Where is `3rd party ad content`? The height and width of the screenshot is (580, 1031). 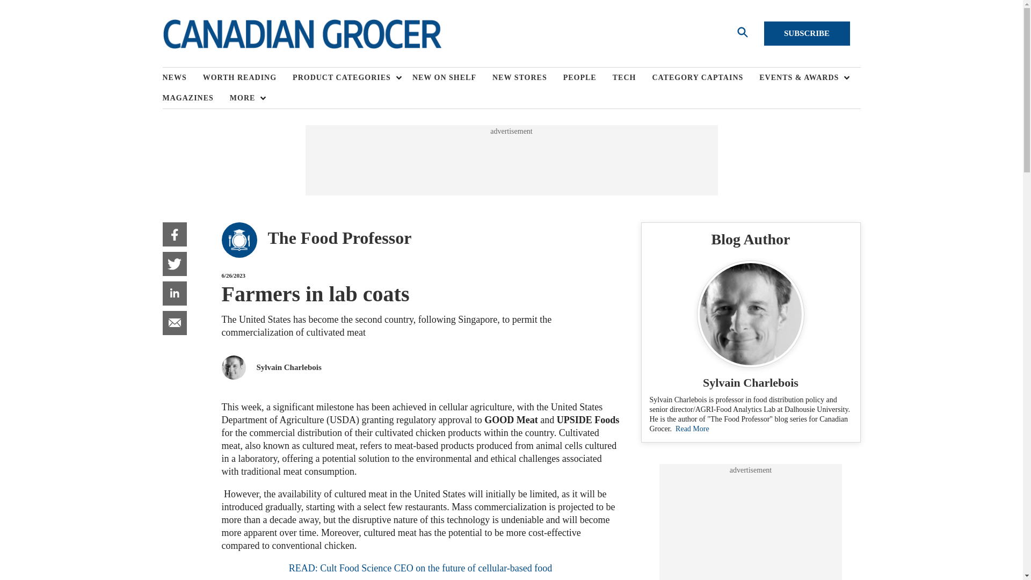 3rd party ad content is located at coordinates (511, 160).